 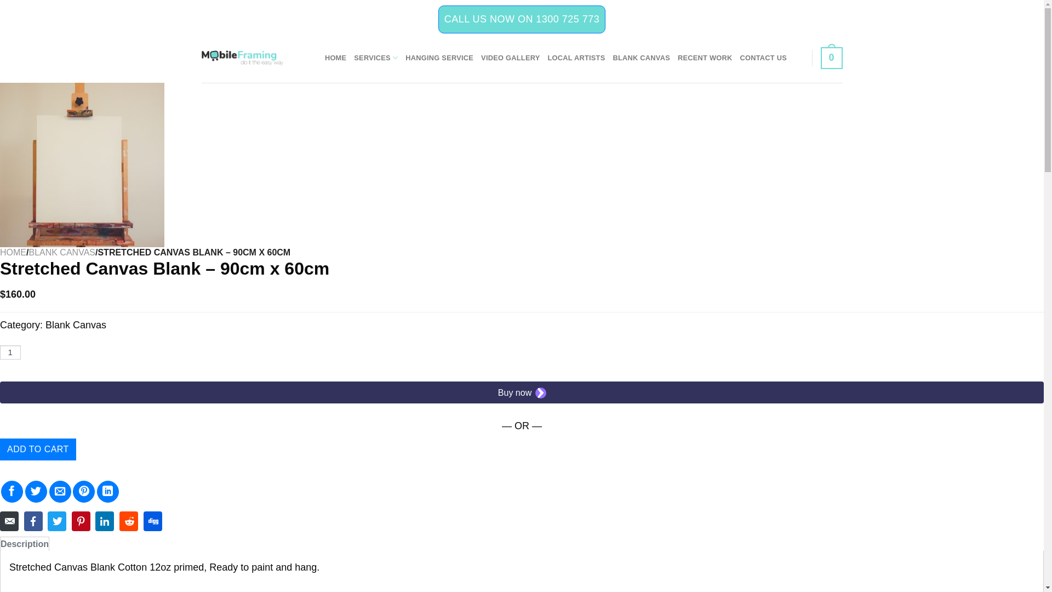 What do you see at coordinates (511, 58) in the screenshot?
I see `VIDEO GALLERY` at bounding box center [511, 58].